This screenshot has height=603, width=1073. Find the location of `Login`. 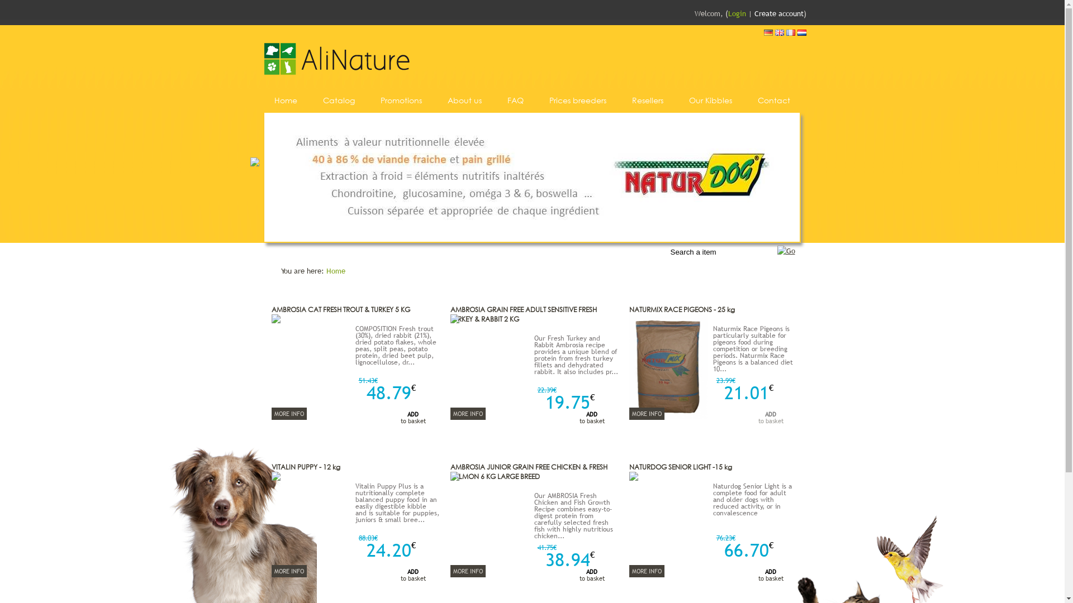

Login is located at coordinates (737, 13).